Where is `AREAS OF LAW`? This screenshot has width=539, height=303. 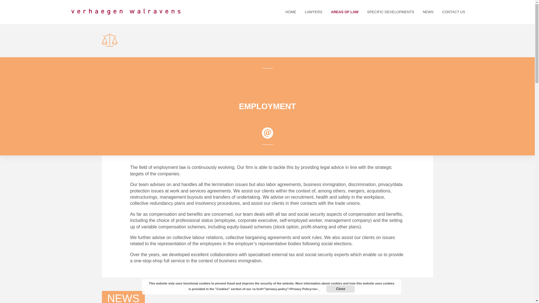 AREAS OF LAW is located at coordinates (345, 12).